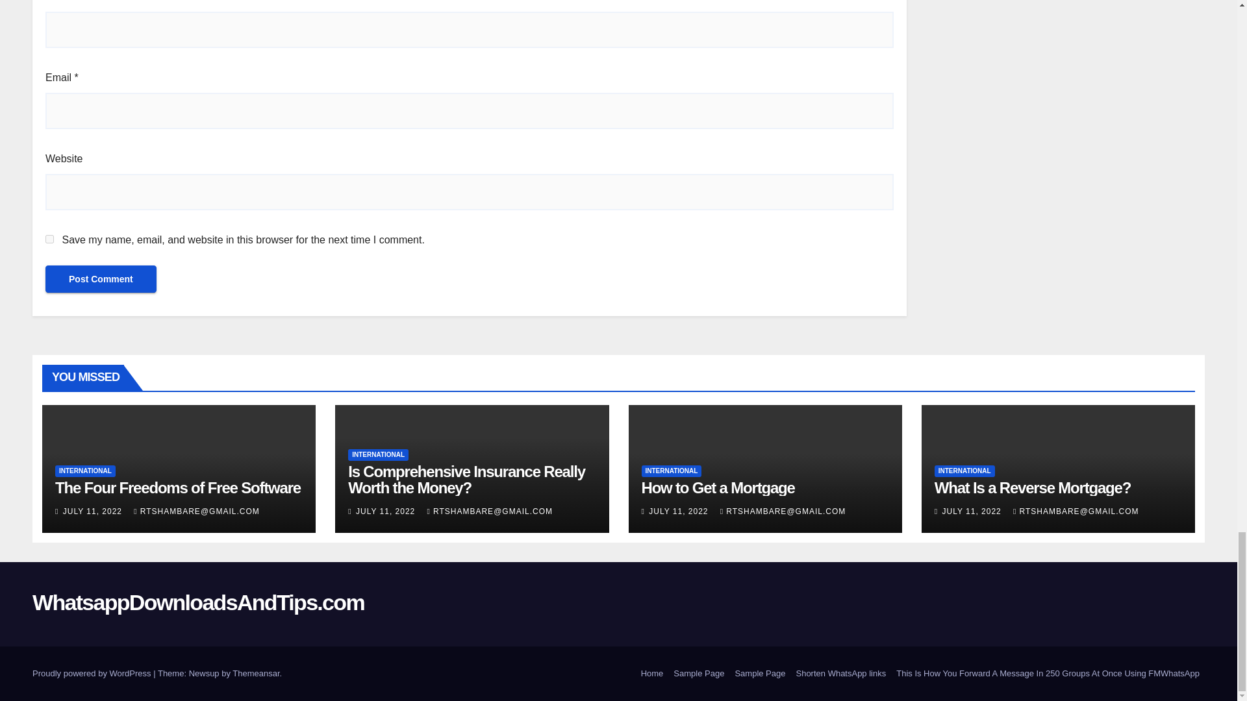 This screenshot has height=701, width=1247. Describe the element at coordinates (652, 674) in the screenshot. I see `Home` at that location.